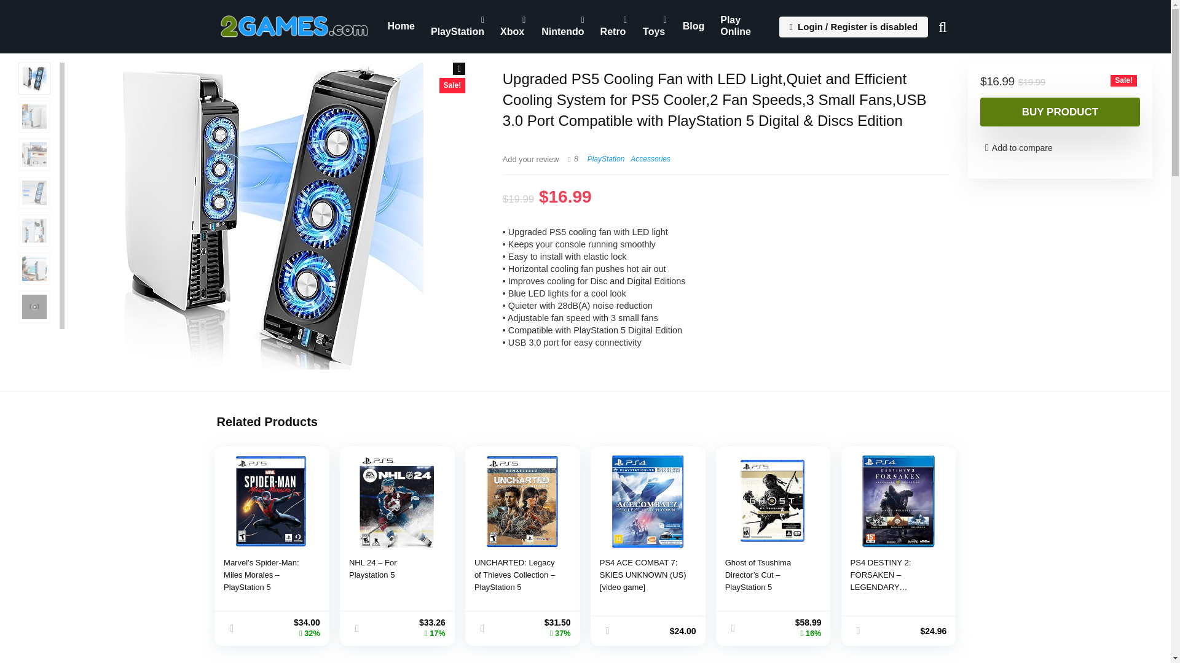 This screenshot has width=1180, height=663. I want to click on View all posts in PlayStation, so click(606, 158).